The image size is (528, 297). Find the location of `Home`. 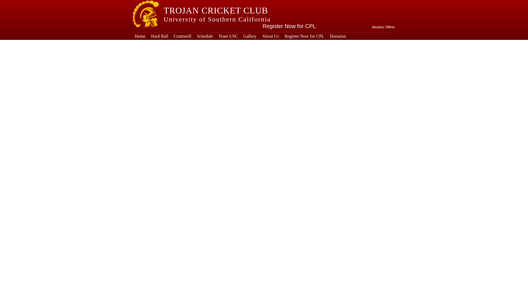

Home is located at coordinates (140, 36).